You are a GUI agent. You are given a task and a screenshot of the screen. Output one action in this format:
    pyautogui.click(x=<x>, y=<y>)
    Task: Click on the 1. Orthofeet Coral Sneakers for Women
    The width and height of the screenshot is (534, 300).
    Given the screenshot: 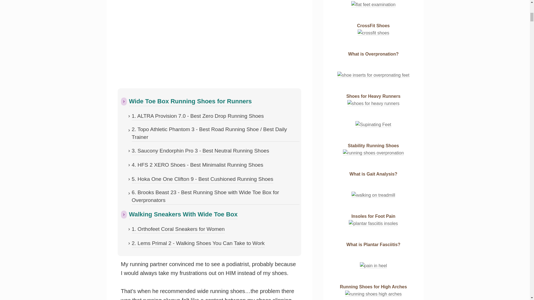 What is the action you would take?
    pyautogui.click(x=178, y=229)
    